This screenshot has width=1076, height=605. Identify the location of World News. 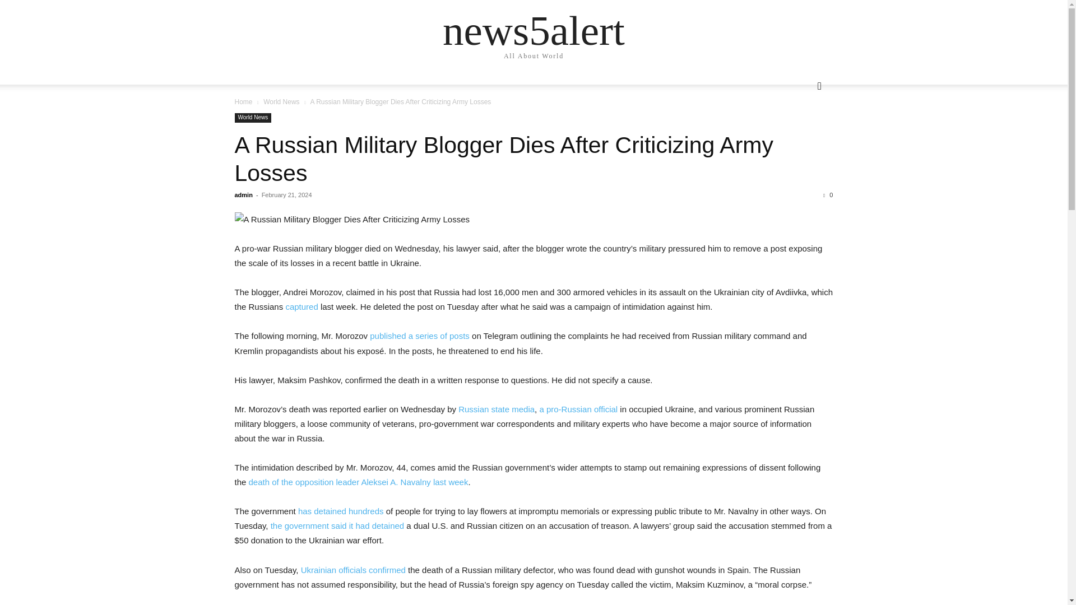
(281, 102).